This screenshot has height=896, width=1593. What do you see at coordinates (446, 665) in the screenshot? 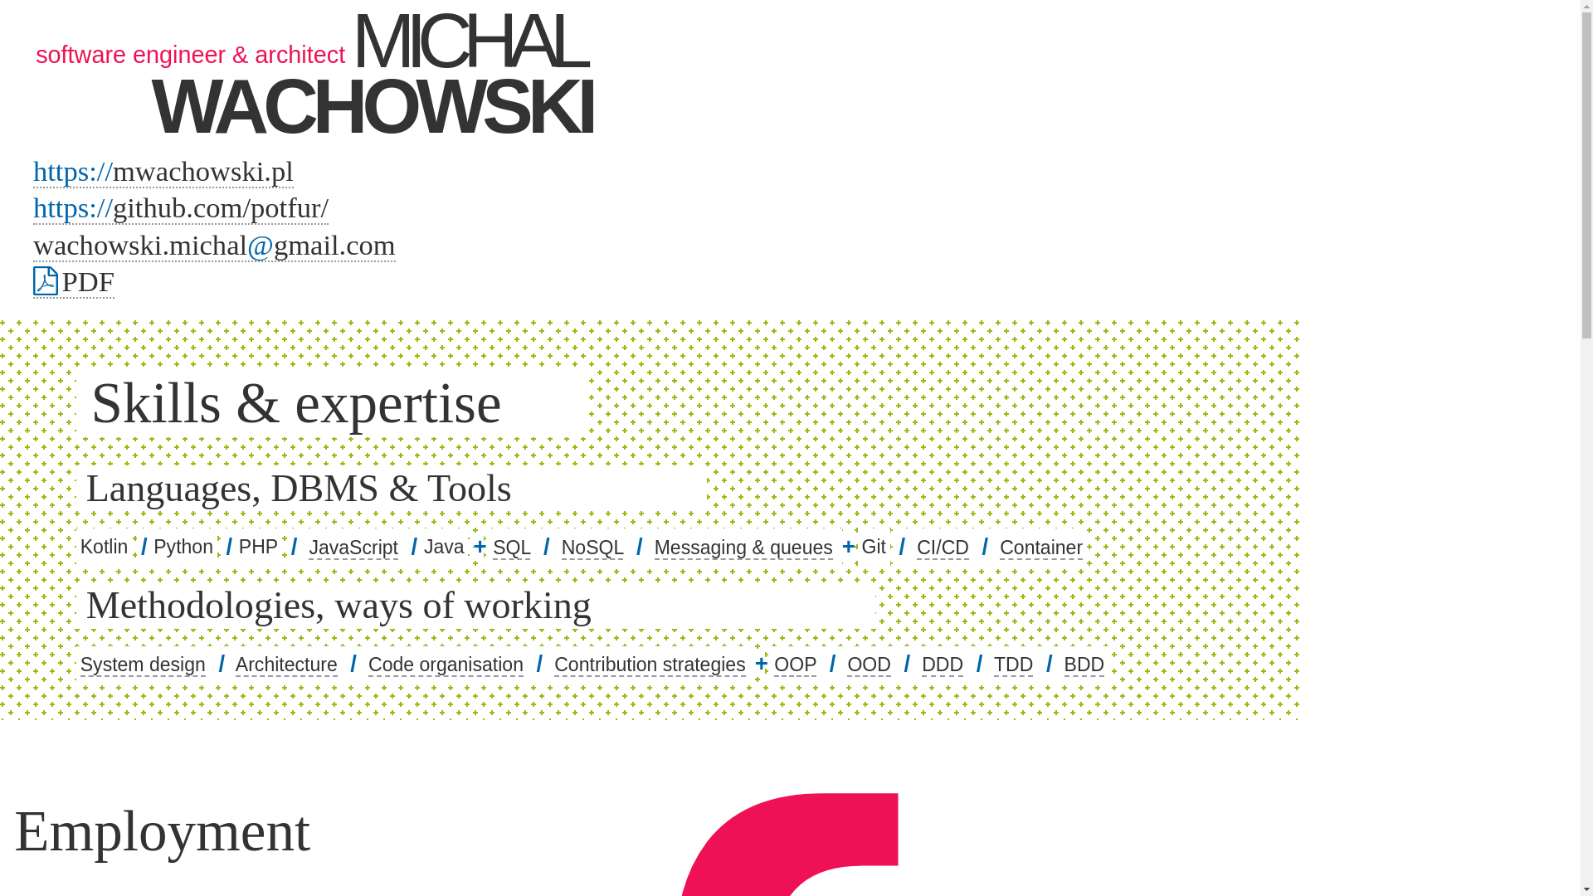
I see `Monorepo, Multirepo` at bounding box center [446, 665].